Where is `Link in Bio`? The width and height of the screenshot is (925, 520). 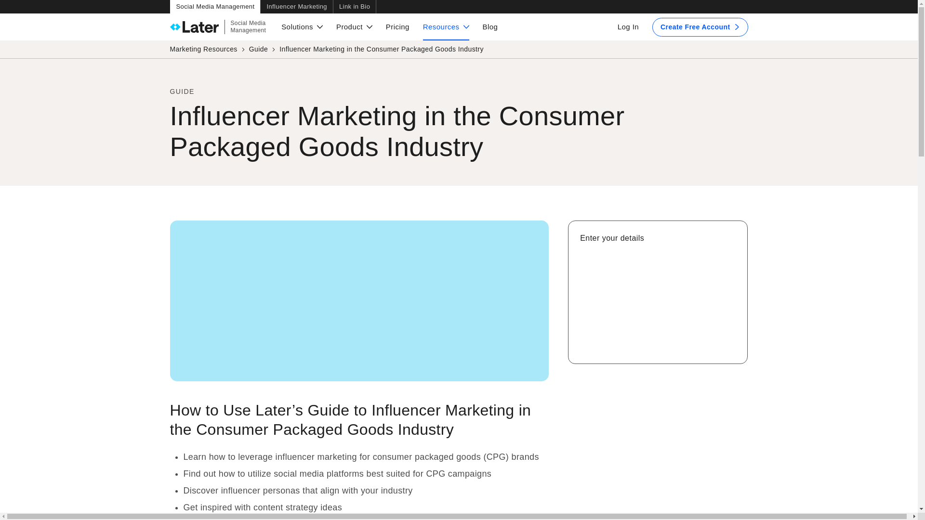 Link in Bio is located at coordinates (355, 7).